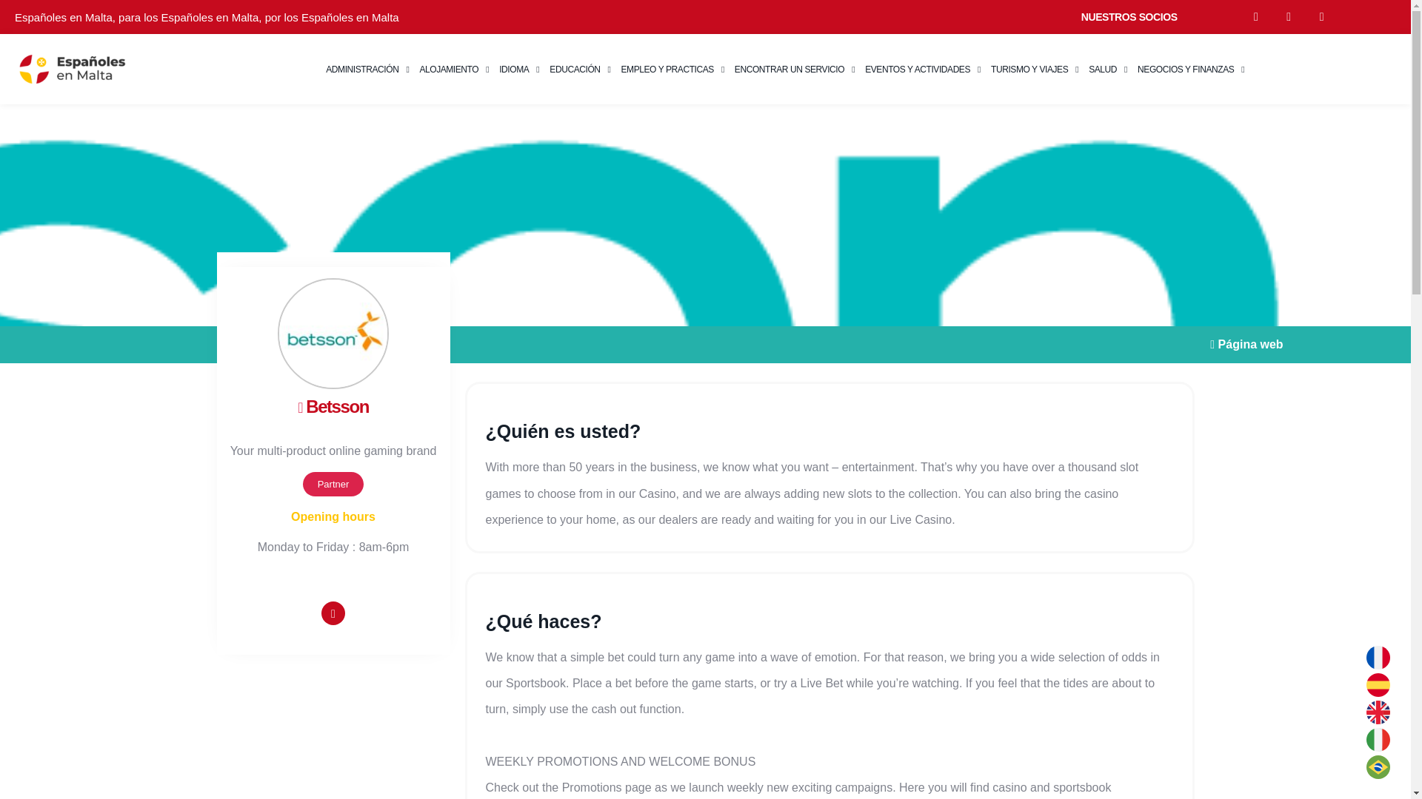  Describe the element at coordinates (1129, 17) in the screenshot. I see `NUESTROS SOCIOS` at that location.